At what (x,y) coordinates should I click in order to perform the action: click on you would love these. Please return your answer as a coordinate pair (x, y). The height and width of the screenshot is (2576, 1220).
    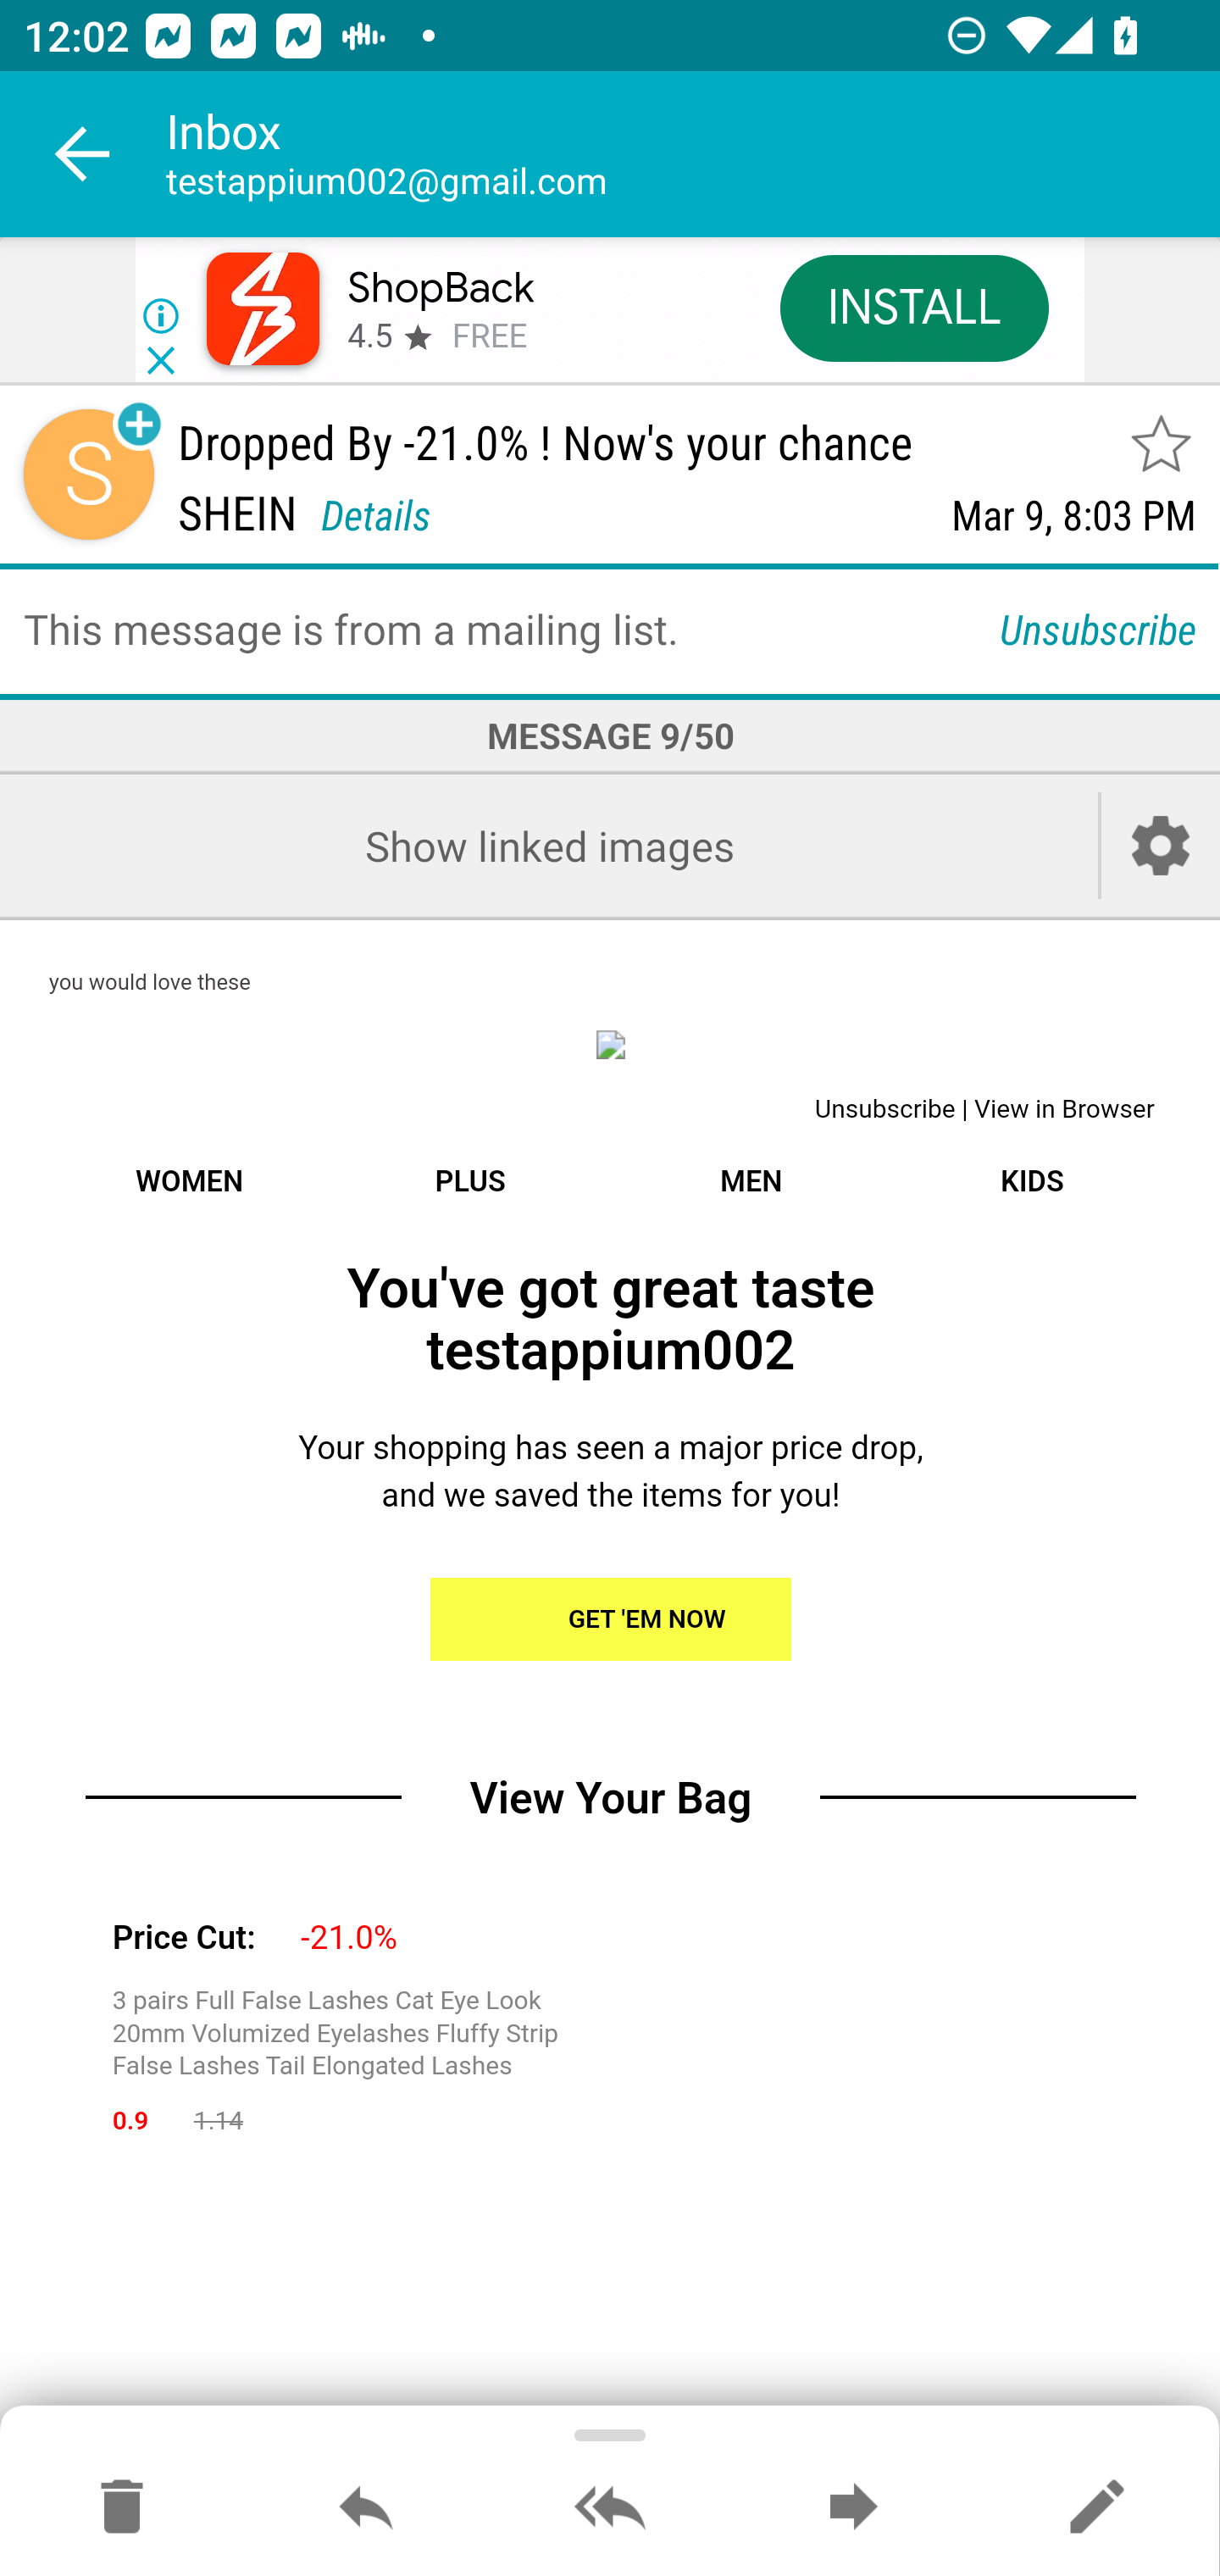
    Looking at the image, I should click on (149, 984).